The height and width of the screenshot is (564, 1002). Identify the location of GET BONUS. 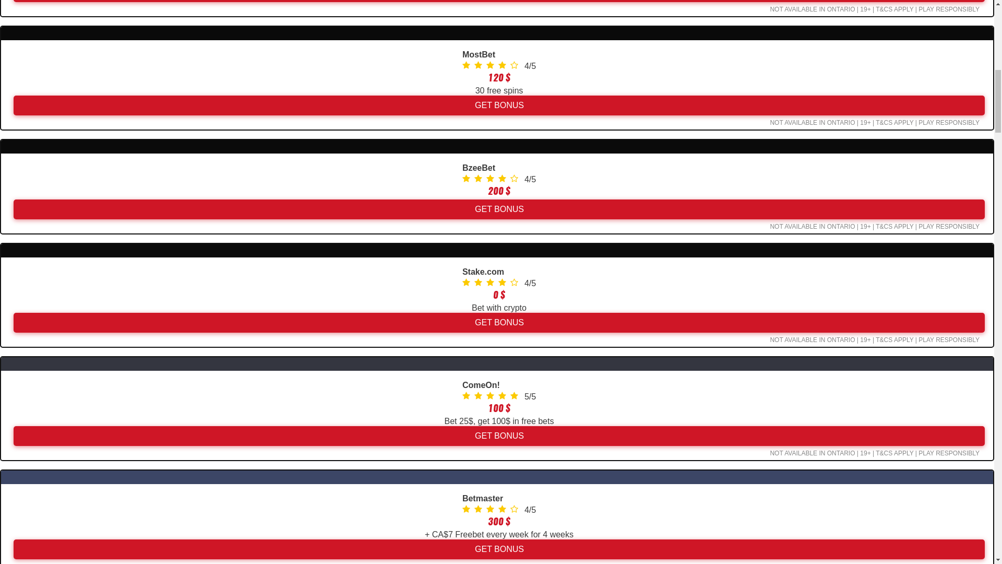
(499, 105).